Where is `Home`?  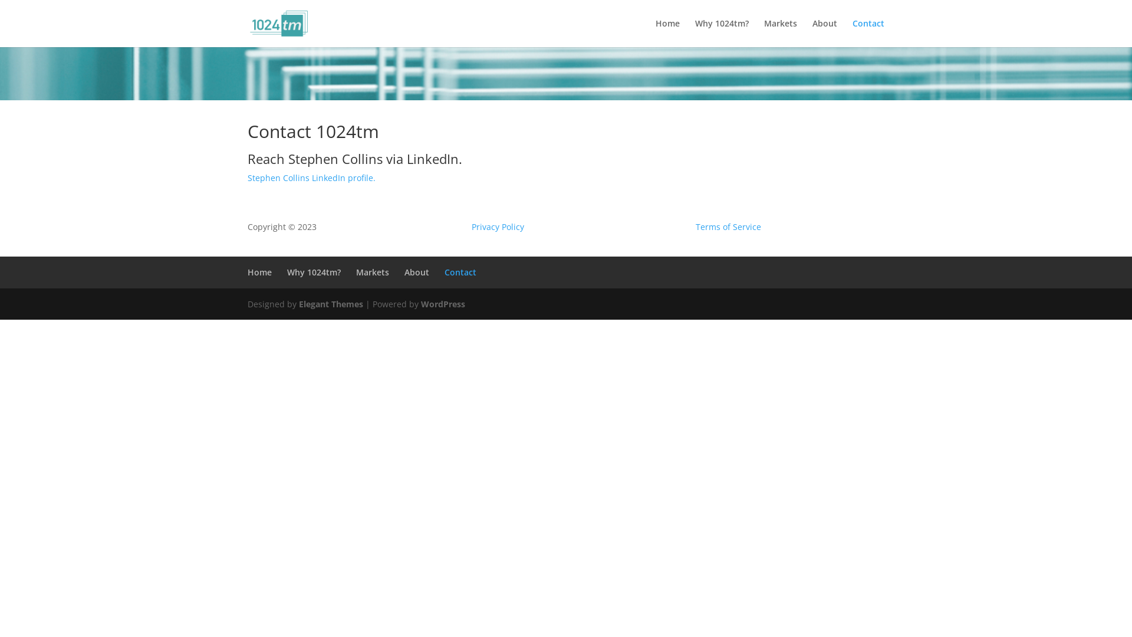
Home is located at coordinates (667, 33).